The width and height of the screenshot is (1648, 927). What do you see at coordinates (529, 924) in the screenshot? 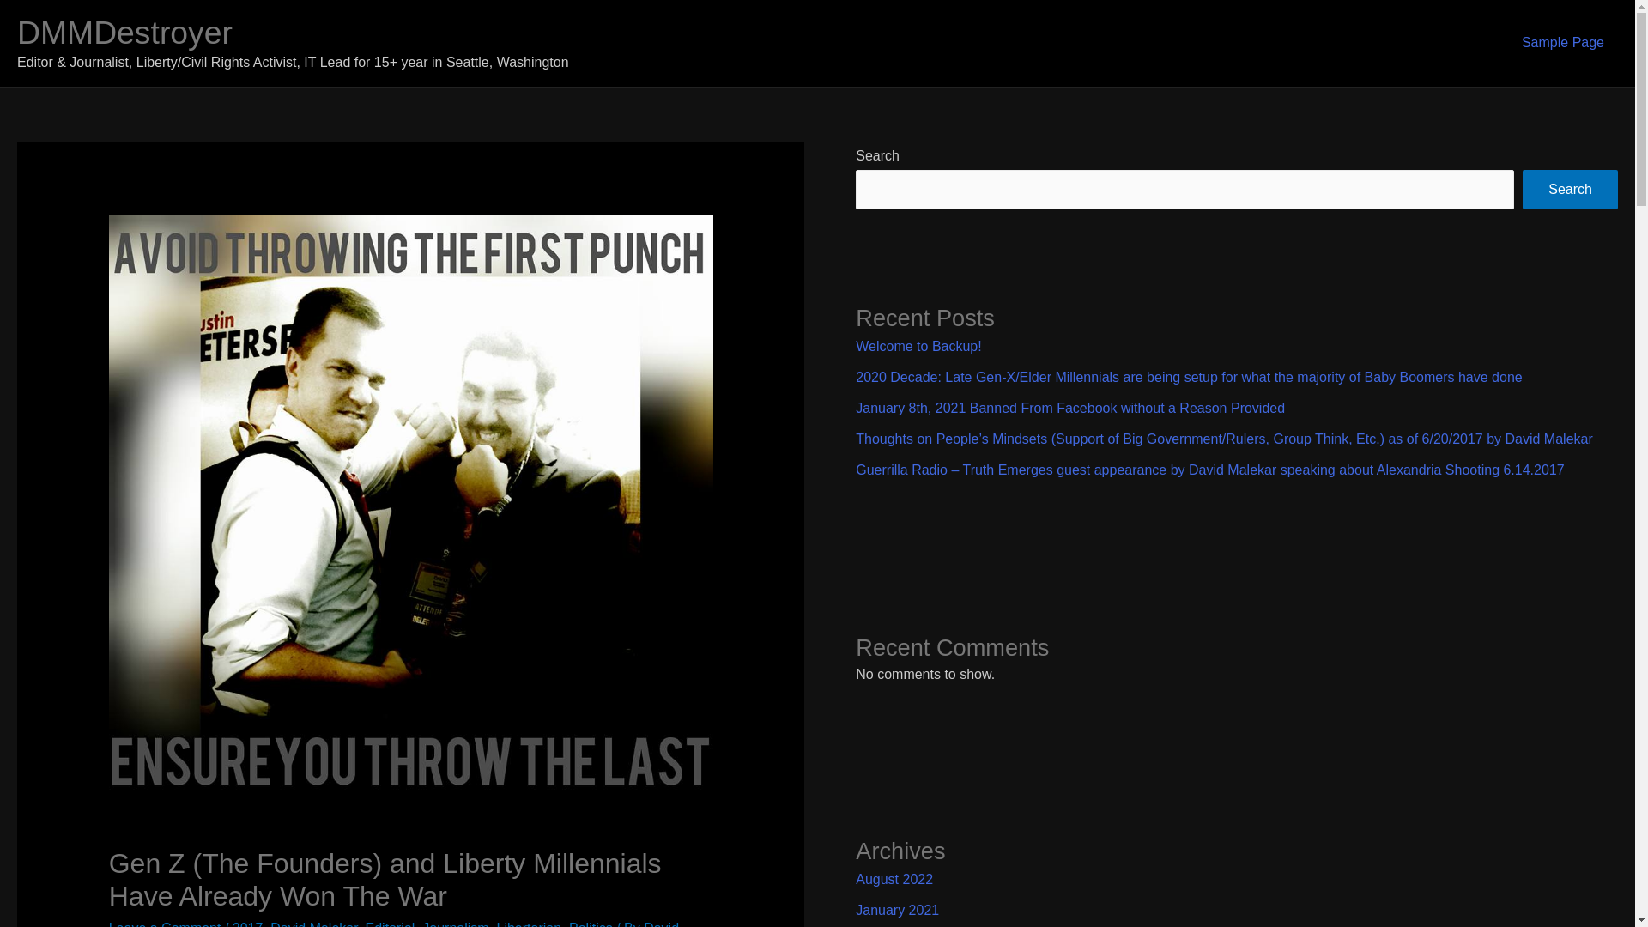
I see `Libertarian` at bounding box center [529, 924].